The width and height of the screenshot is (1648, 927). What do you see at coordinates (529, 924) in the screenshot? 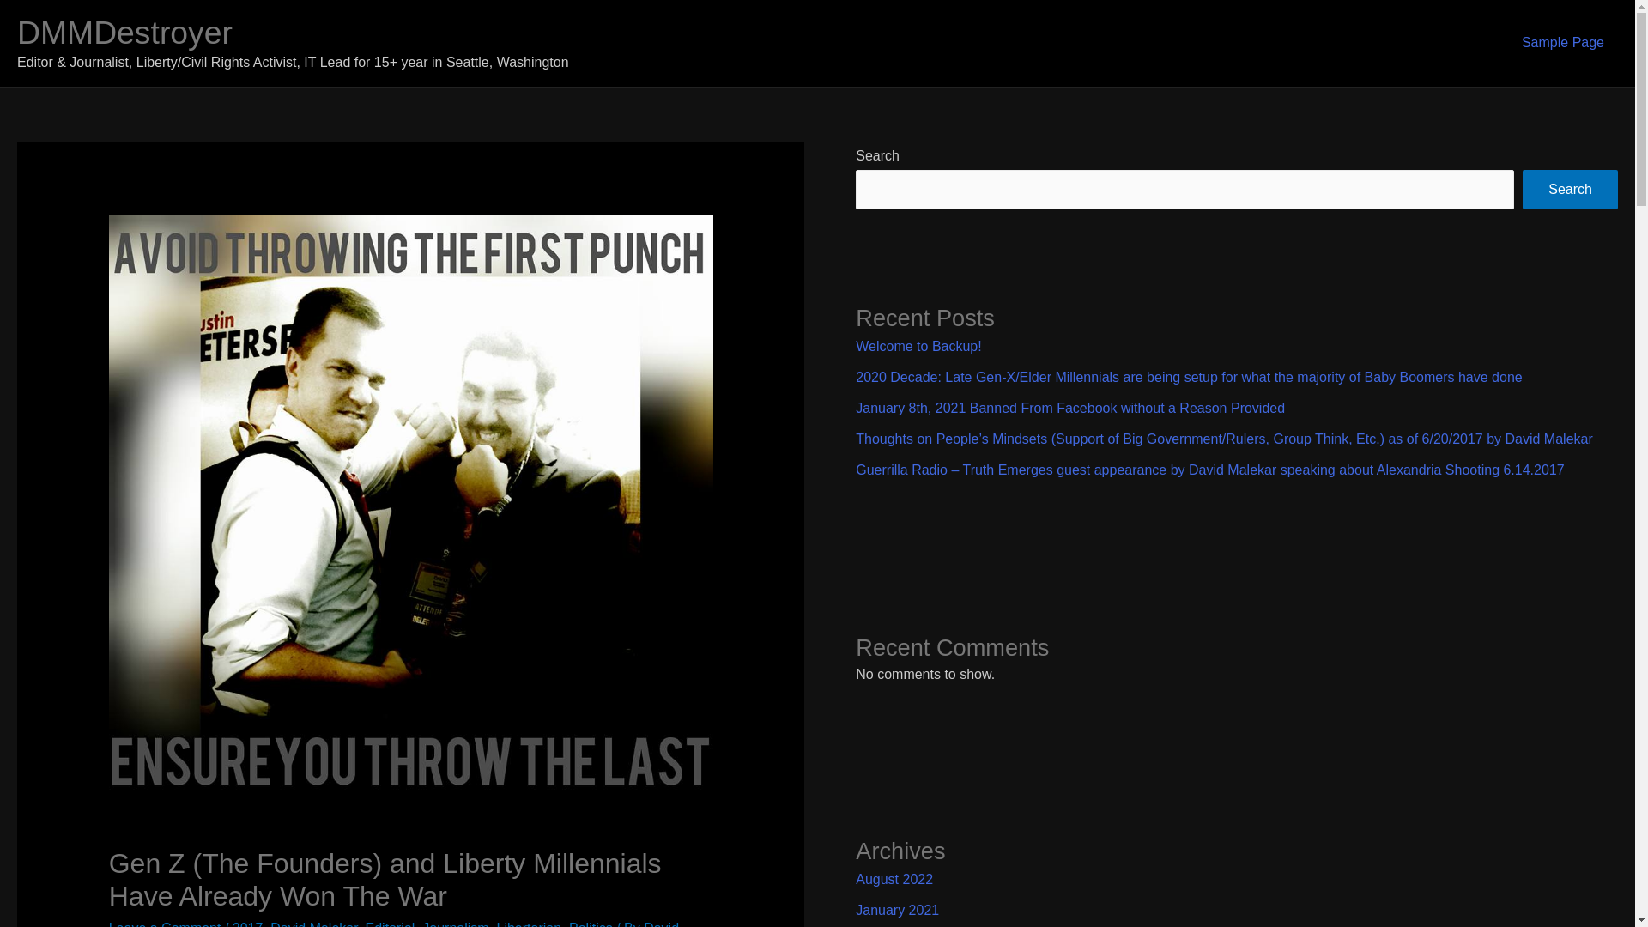
I see `Libertarian` at bounding box center [529, 924].